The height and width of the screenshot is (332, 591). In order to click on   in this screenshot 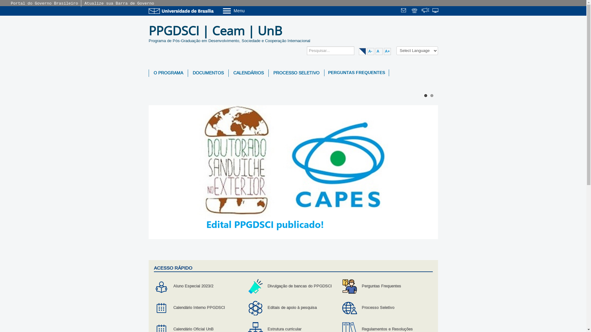, I will do `click(415, 11)`.